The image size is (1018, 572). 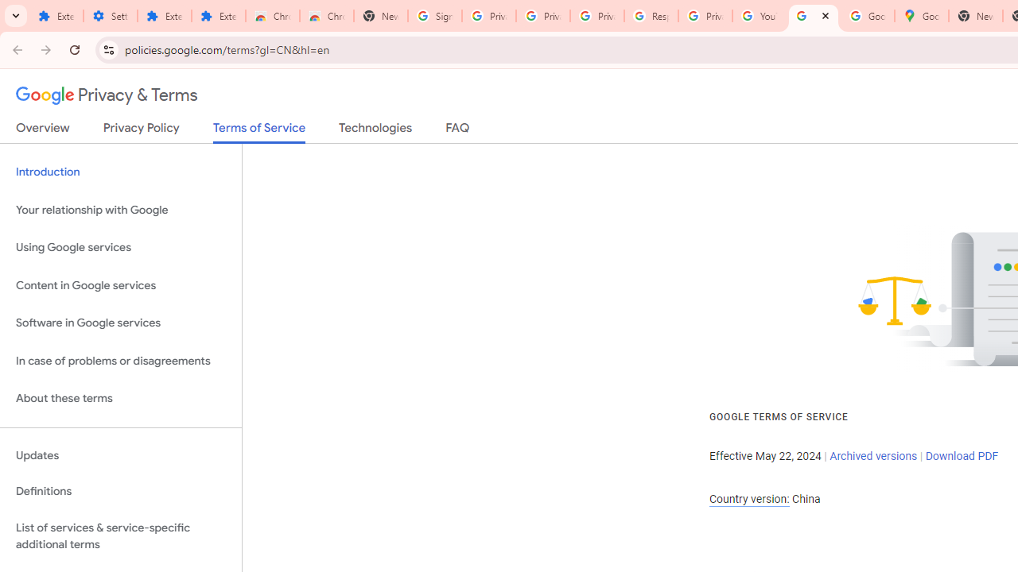 I want to click on Using Google services, so click(x=121, y=248).